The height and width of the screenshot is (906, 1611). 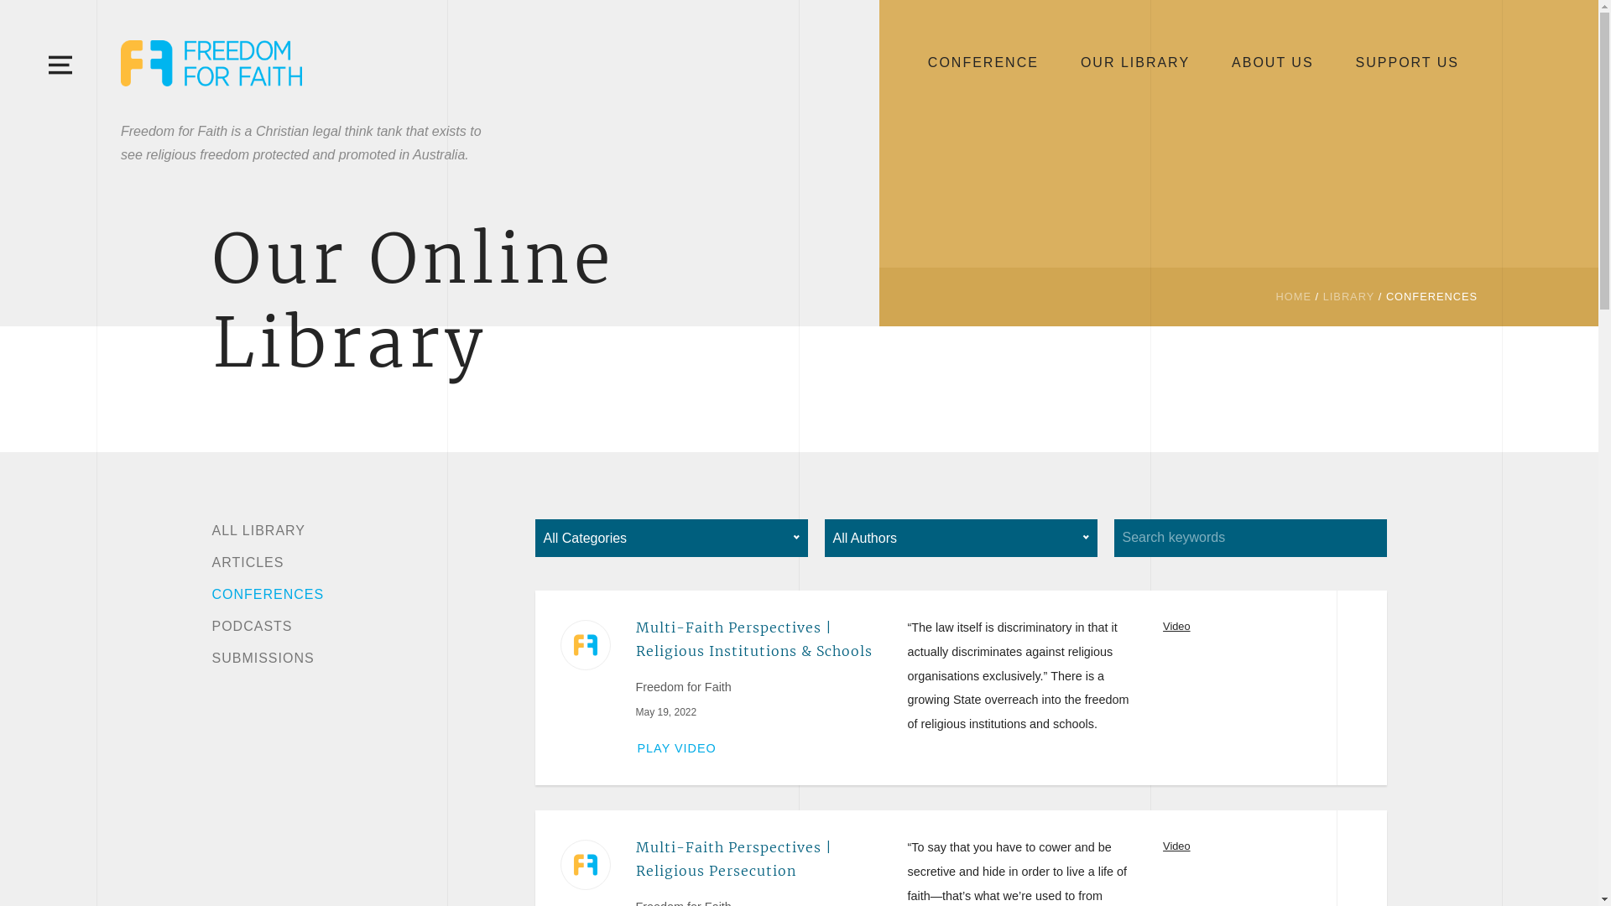 What do you see at coordinates (1408, 63) in the screenshot?
I see `SUPPORT US` at bounding box center [1408, 63].